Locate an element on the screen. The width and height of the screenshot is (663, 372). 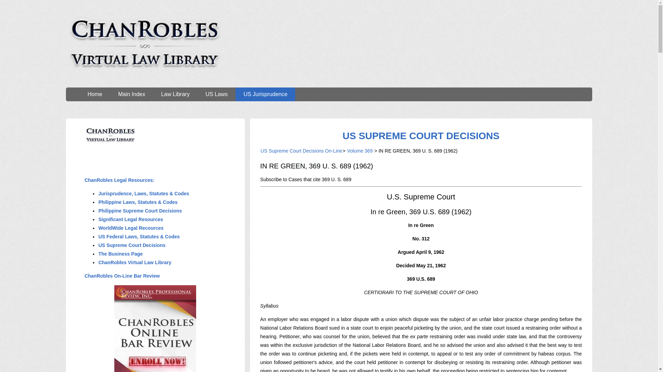
US SUPREME COURT DECISIONS is located at coordinates (421, 136).